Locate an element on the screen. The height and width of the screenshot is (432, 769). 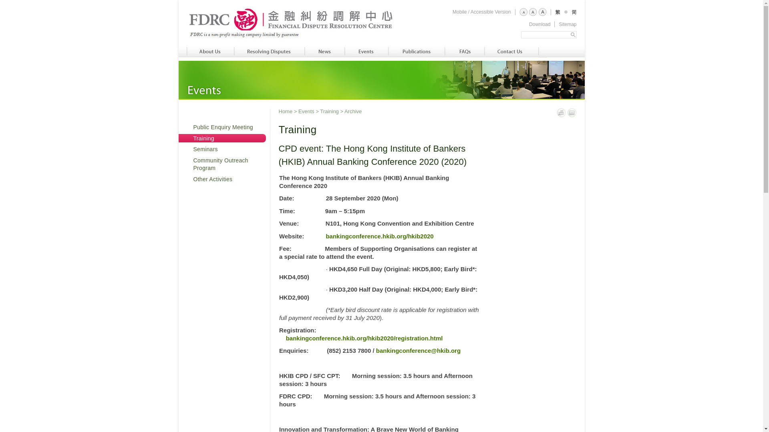
Download is located at coordinates (540, 24).